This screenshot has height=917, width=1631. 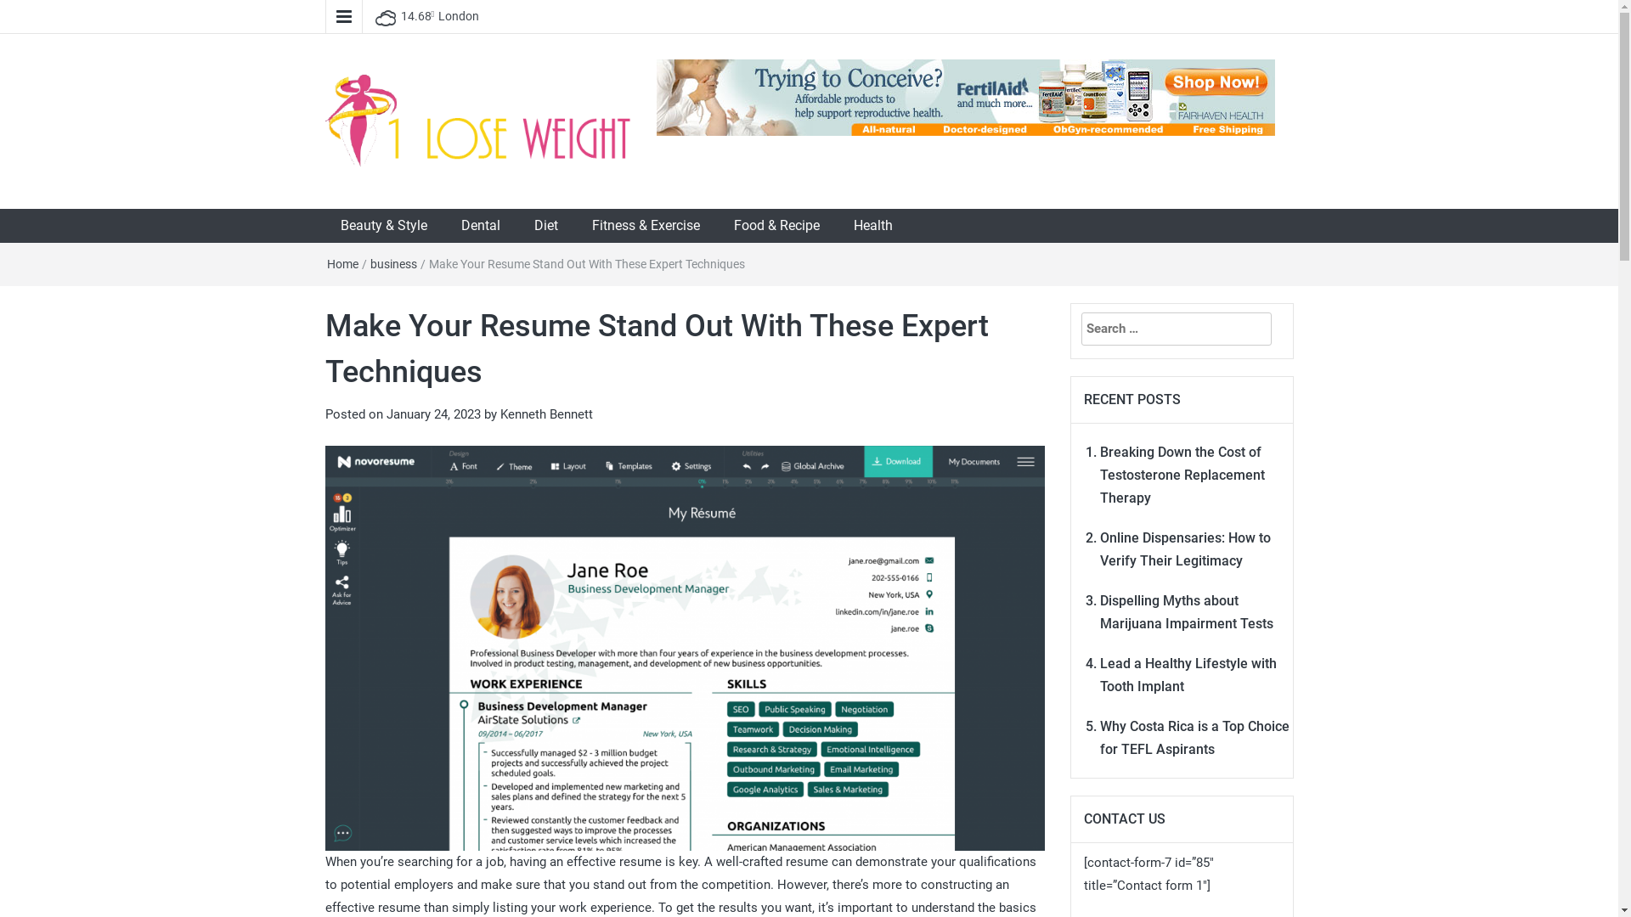 I want to click on Dispelling Myths about Marijuana Impairment Tests, so click(x=1187, y=612).